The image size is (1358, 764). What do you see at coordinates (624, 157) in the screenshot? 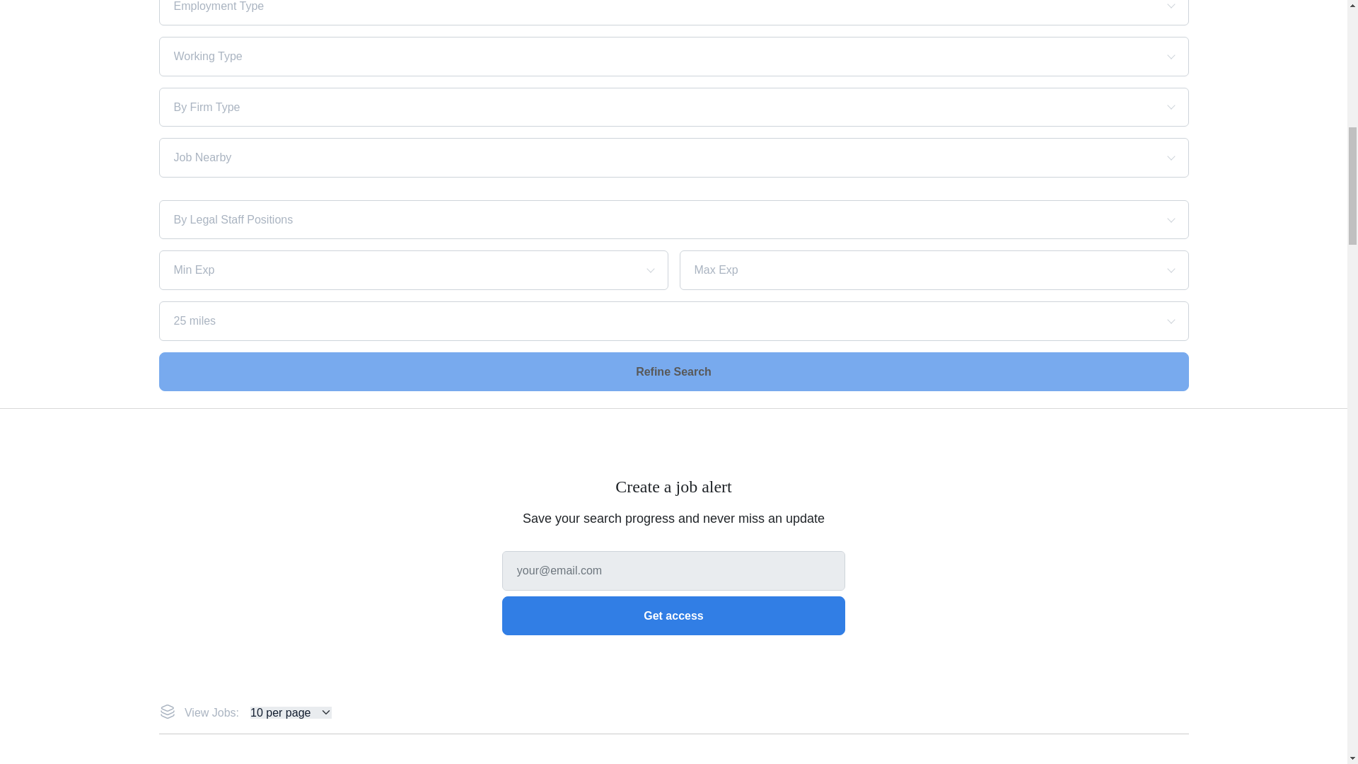
I see `Job Nearby` at bounding box center [624, 157].